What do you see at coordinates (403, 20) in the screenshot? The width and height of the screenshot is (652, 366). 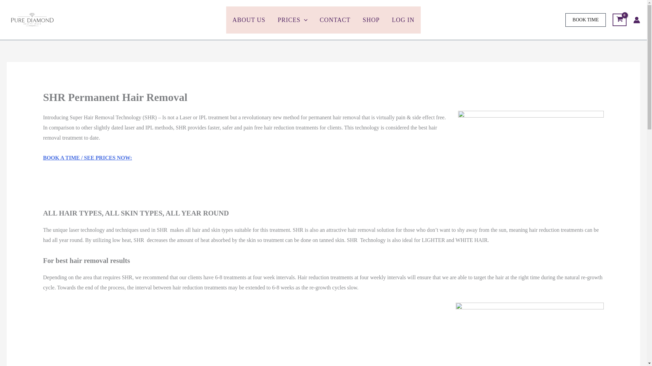 I see `LOG IN` at bounding box center [403, 20].